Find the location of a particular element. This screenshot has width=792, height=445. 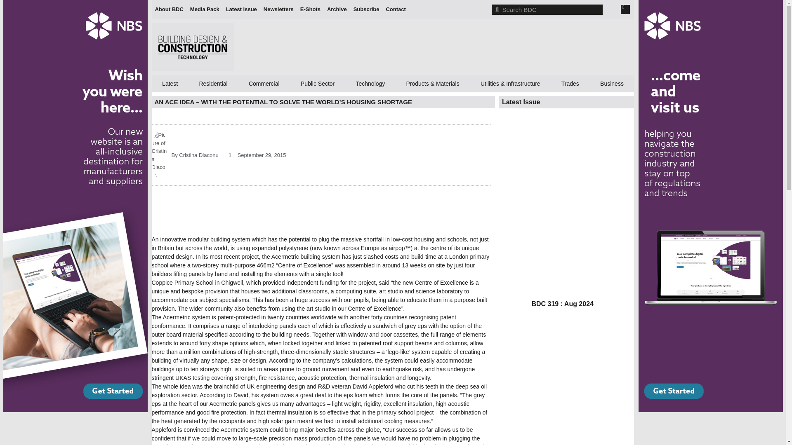

About BDC is located at coordinates (169, 9).